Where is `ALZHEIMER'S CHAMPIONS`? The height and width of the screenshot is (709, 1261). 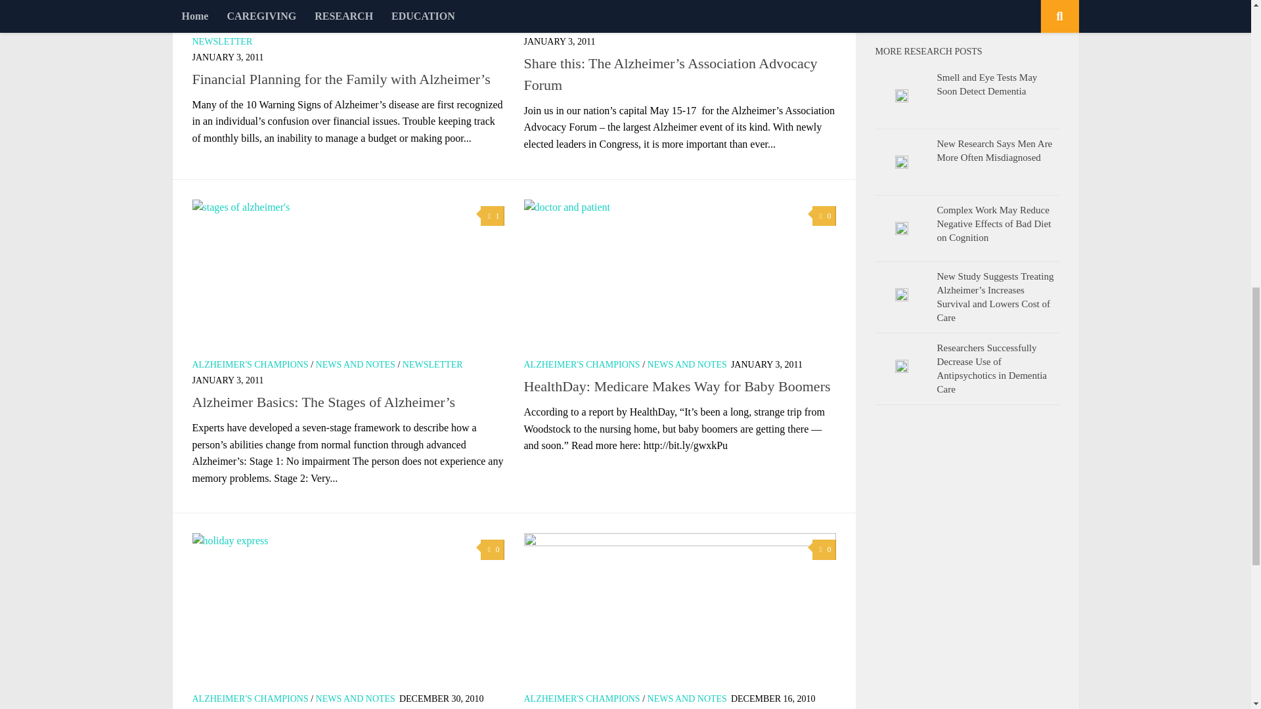
ALZHEIMER'S CHAMPIONS is located at coordinates (582, 26).